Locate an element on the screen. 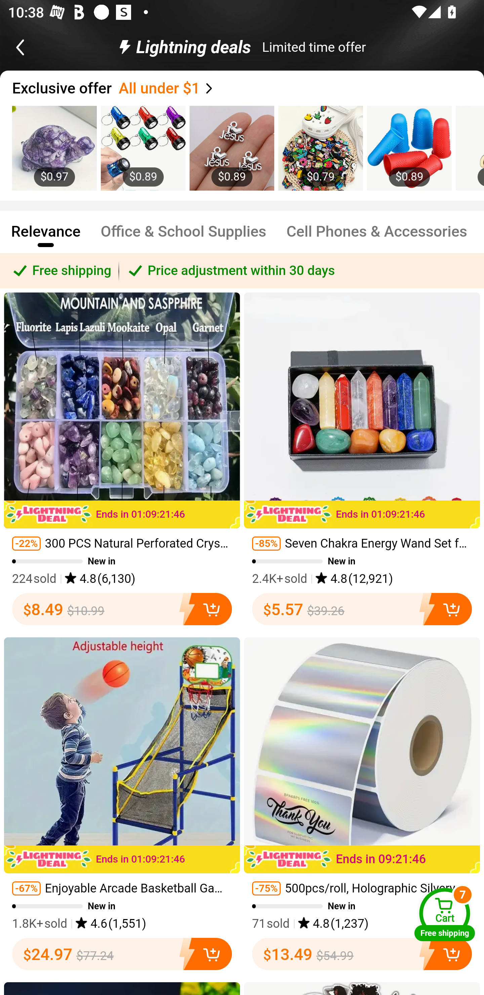 The image size is (484, 995). Free shipping is located at coordinates (60, 270).